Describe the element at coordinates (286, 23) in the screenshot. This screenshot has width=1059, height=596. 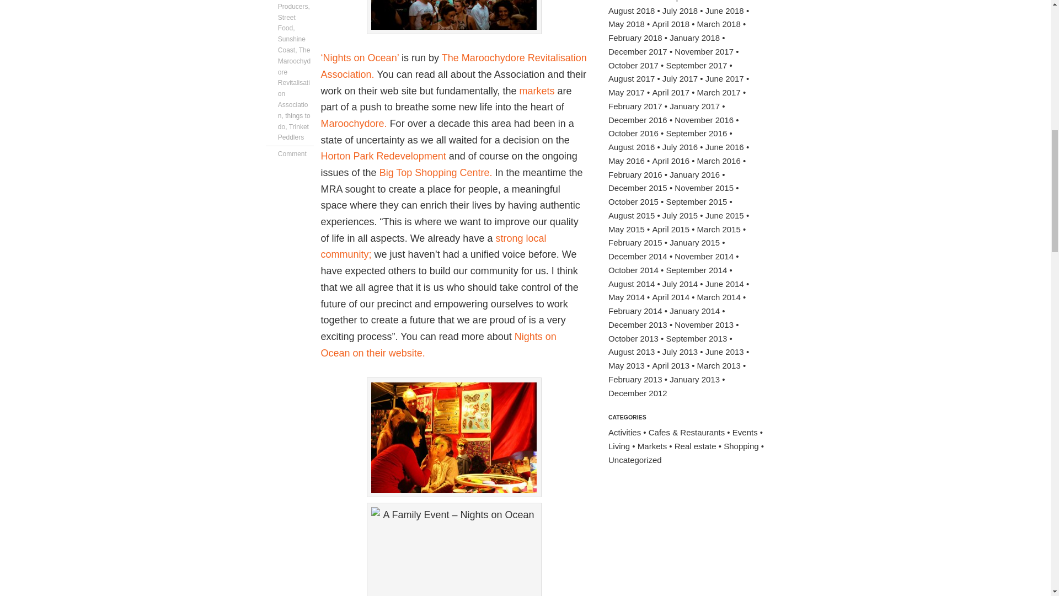
I see `Street Food` at that location.